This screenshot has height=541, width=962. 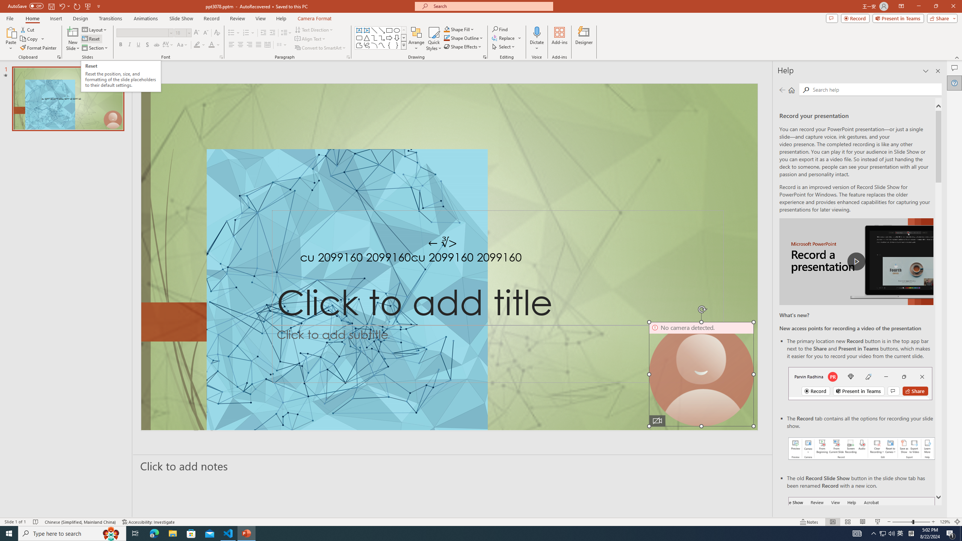 I want to click on Shape Fill, so click(x=459, y=29).